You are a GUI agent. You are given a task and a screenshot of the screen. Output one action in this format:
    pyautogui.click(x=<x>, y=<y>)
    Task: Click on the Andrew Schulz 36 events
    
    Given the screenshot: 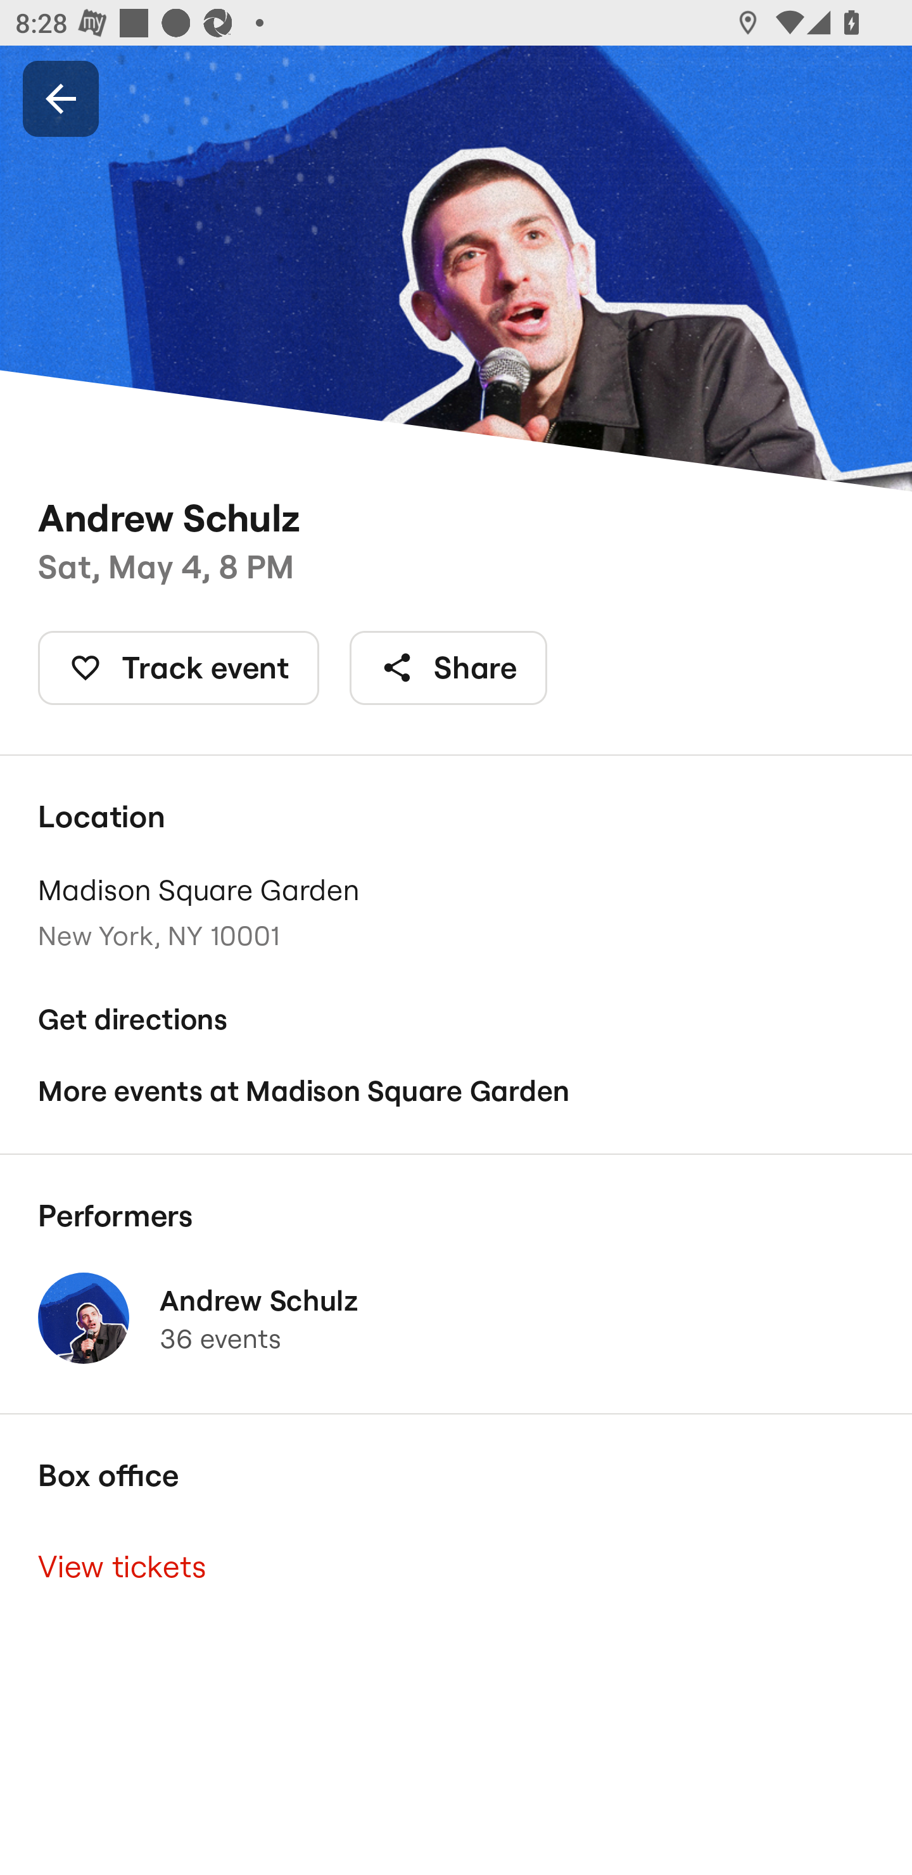 What is the action you would take?
    pyautogui.click(x=456, y=1318)
    